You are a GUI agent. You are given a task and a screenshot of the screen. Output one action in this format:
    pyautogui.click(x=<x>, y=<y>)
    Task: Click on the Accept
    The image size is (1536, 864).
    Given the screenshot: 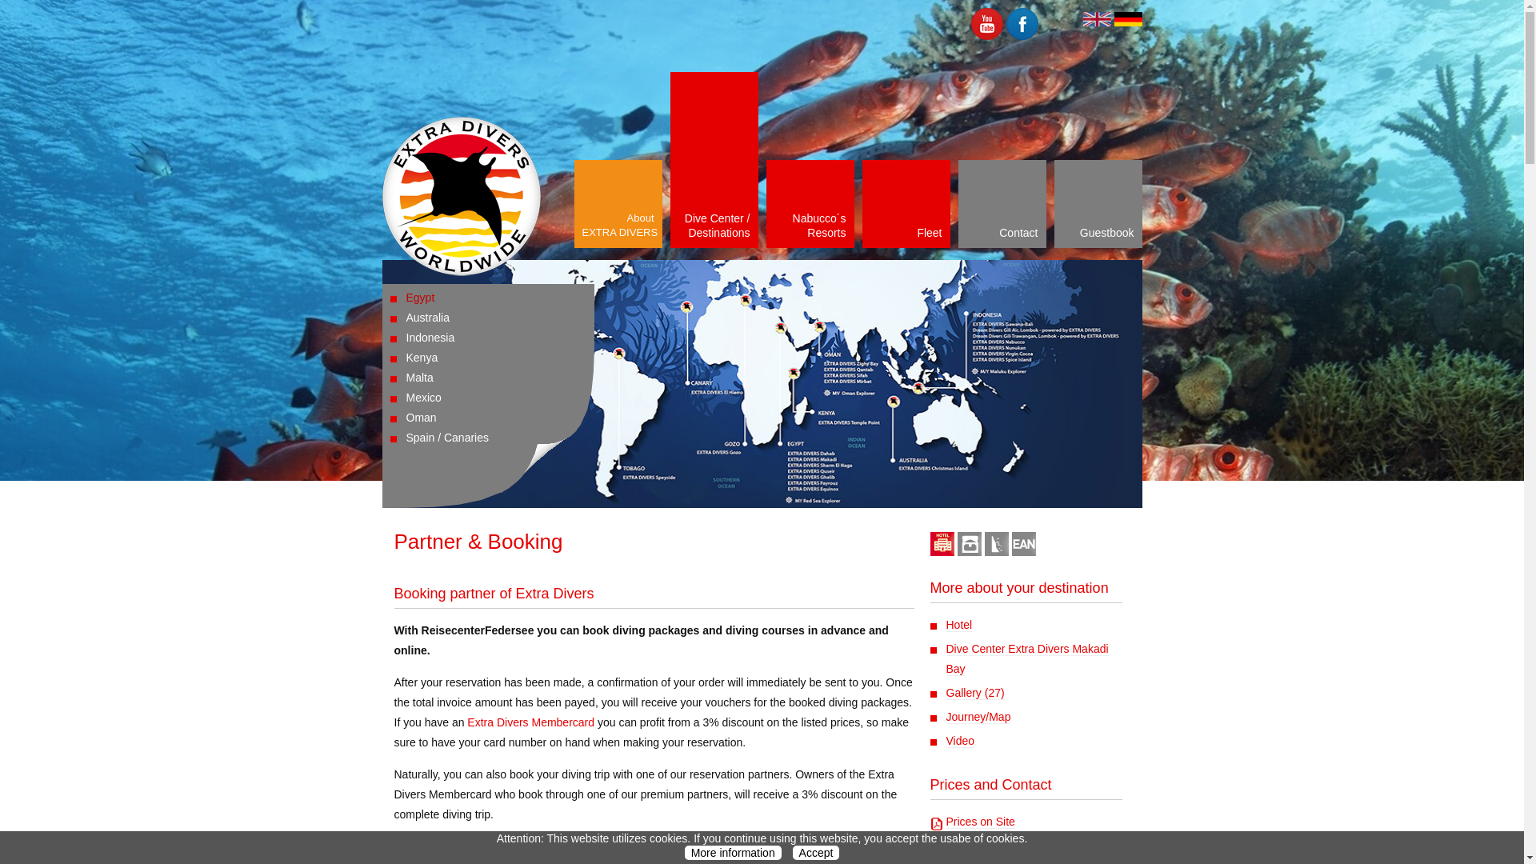 What is the action you would take?
    pyautogui.click(x=428, y=317)
    